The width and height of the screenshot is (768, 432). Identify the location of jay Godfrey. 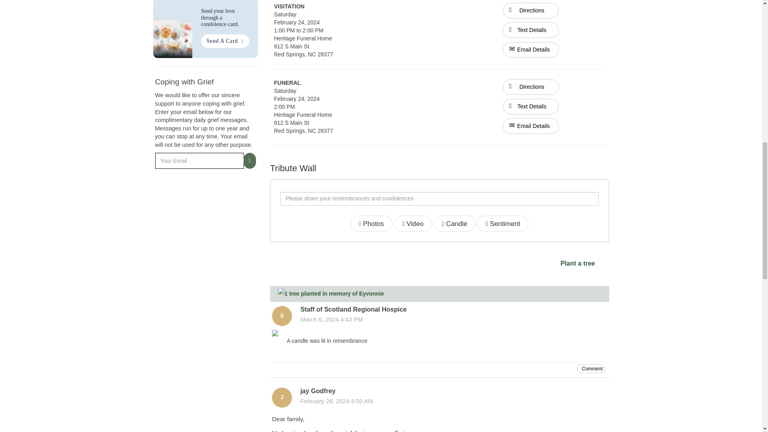
(282, 398).